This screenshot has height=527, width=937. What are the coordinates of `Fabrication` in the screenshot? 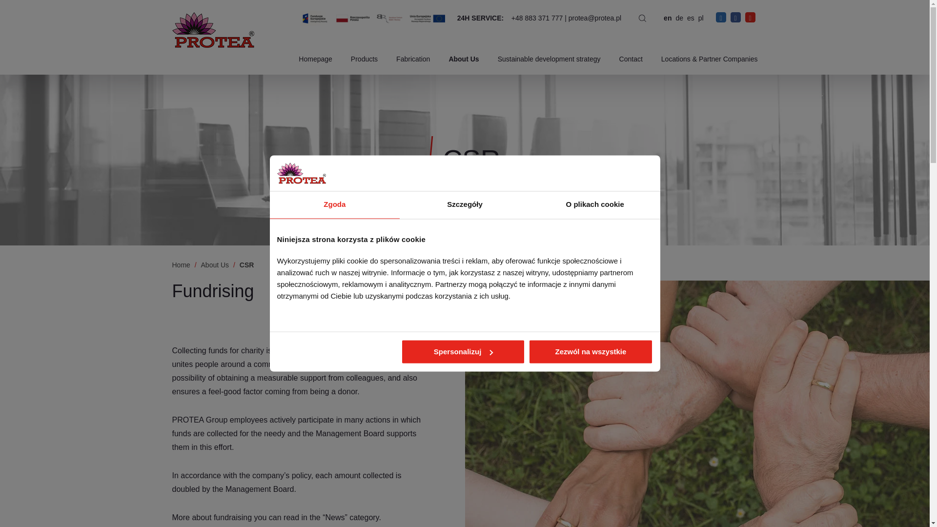 It's located at (413, 59).